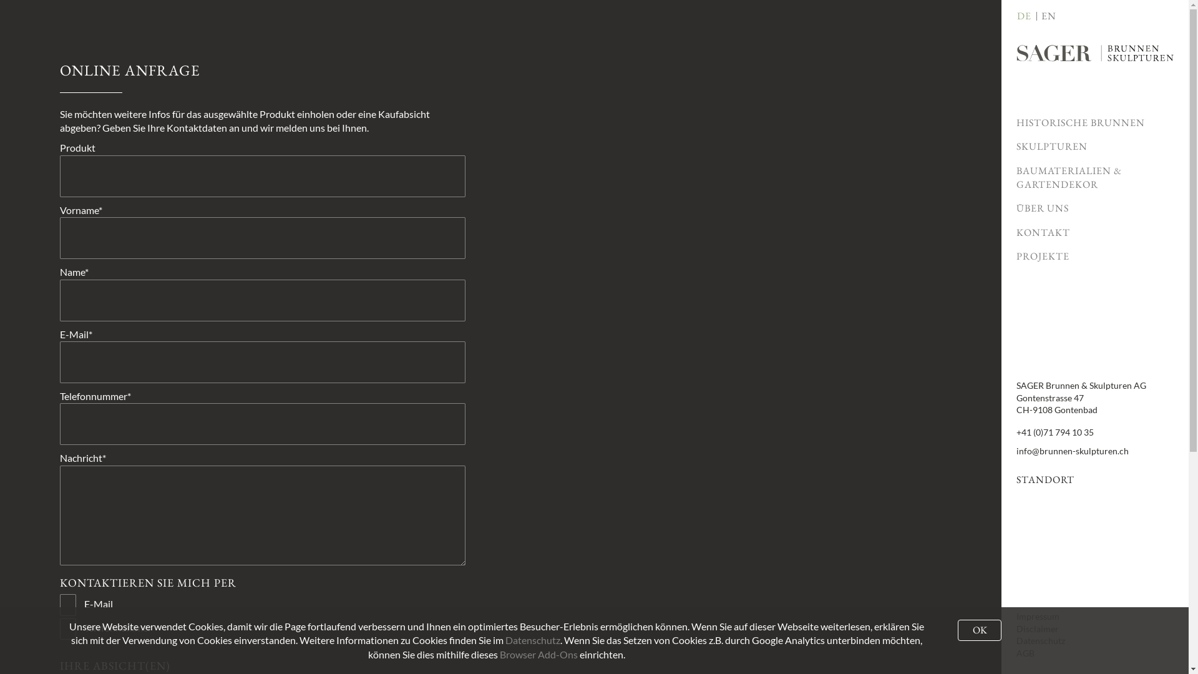 The height and width of the screenshot is (674, 1198). Describe the element at coordinates (980, 630) in the screenshot. I see `OK` at that location.